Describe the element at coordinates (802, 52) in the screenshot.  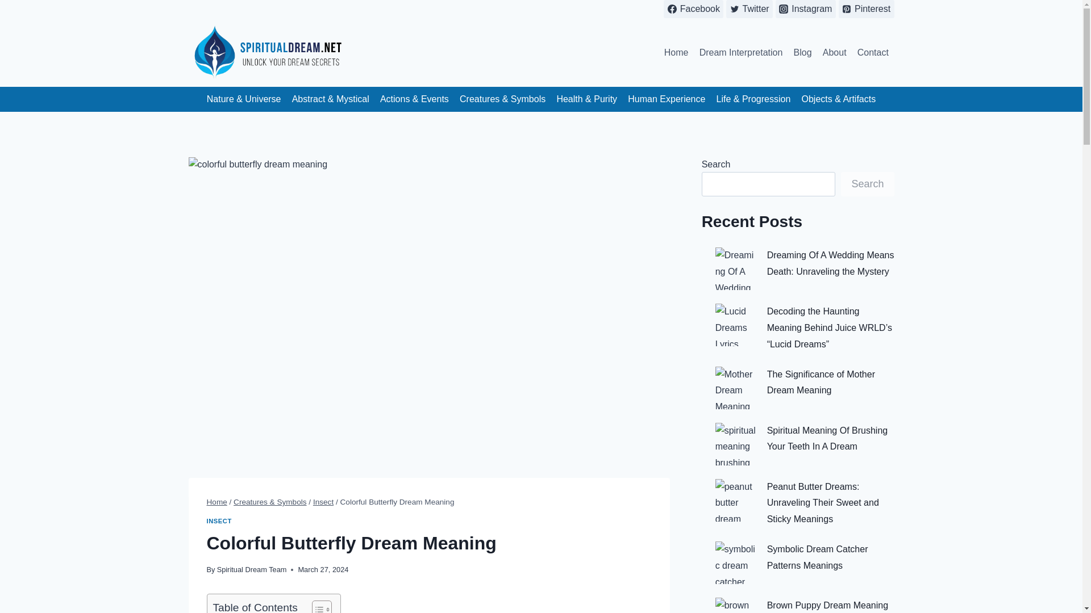
I see `Blog` at that location.